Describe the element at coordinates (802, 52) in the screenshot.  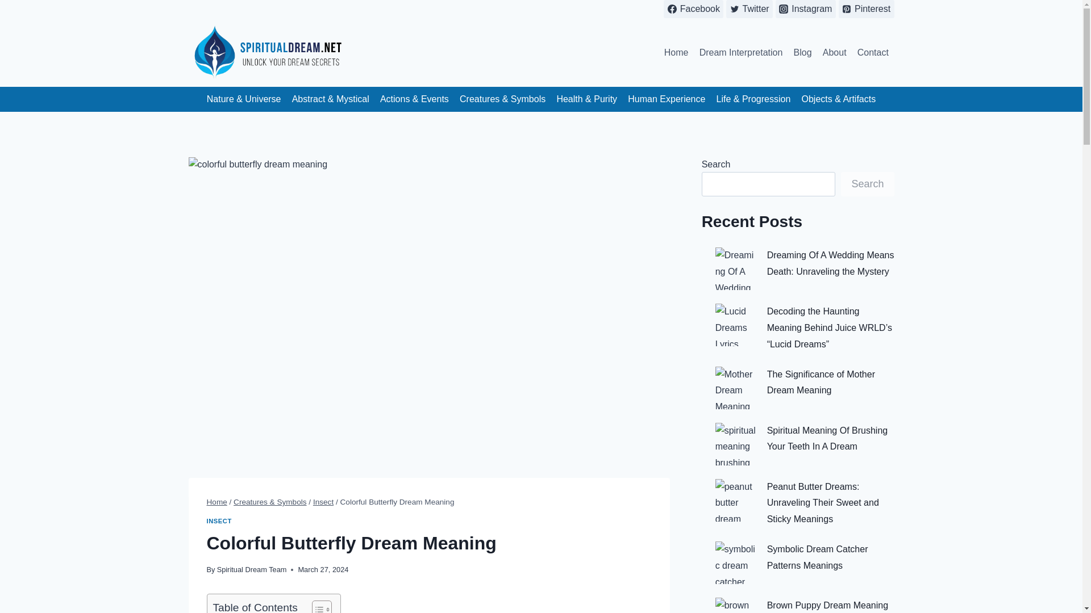
I see `Blog` at that location.